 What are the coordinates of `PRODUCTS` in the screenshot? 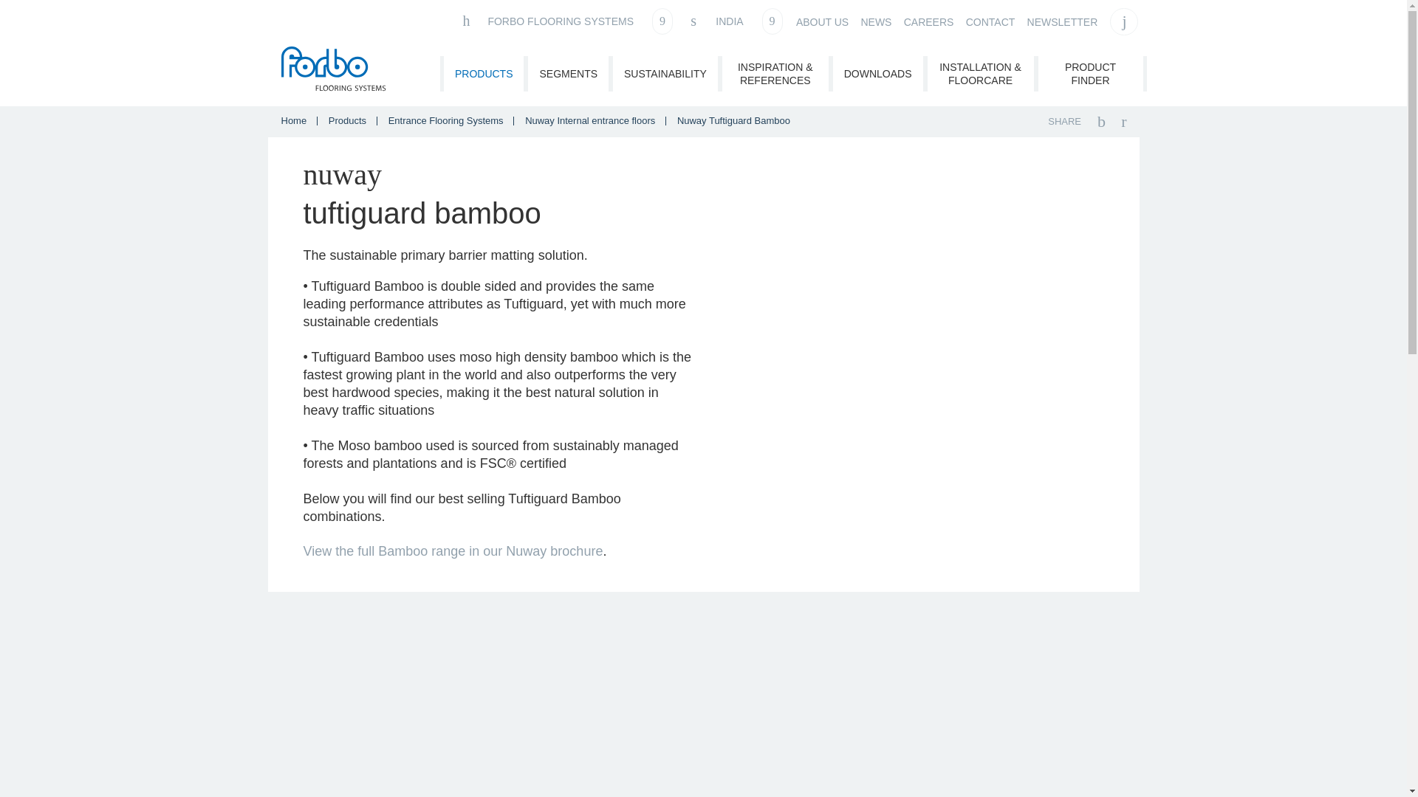 It's located at (484, 74).